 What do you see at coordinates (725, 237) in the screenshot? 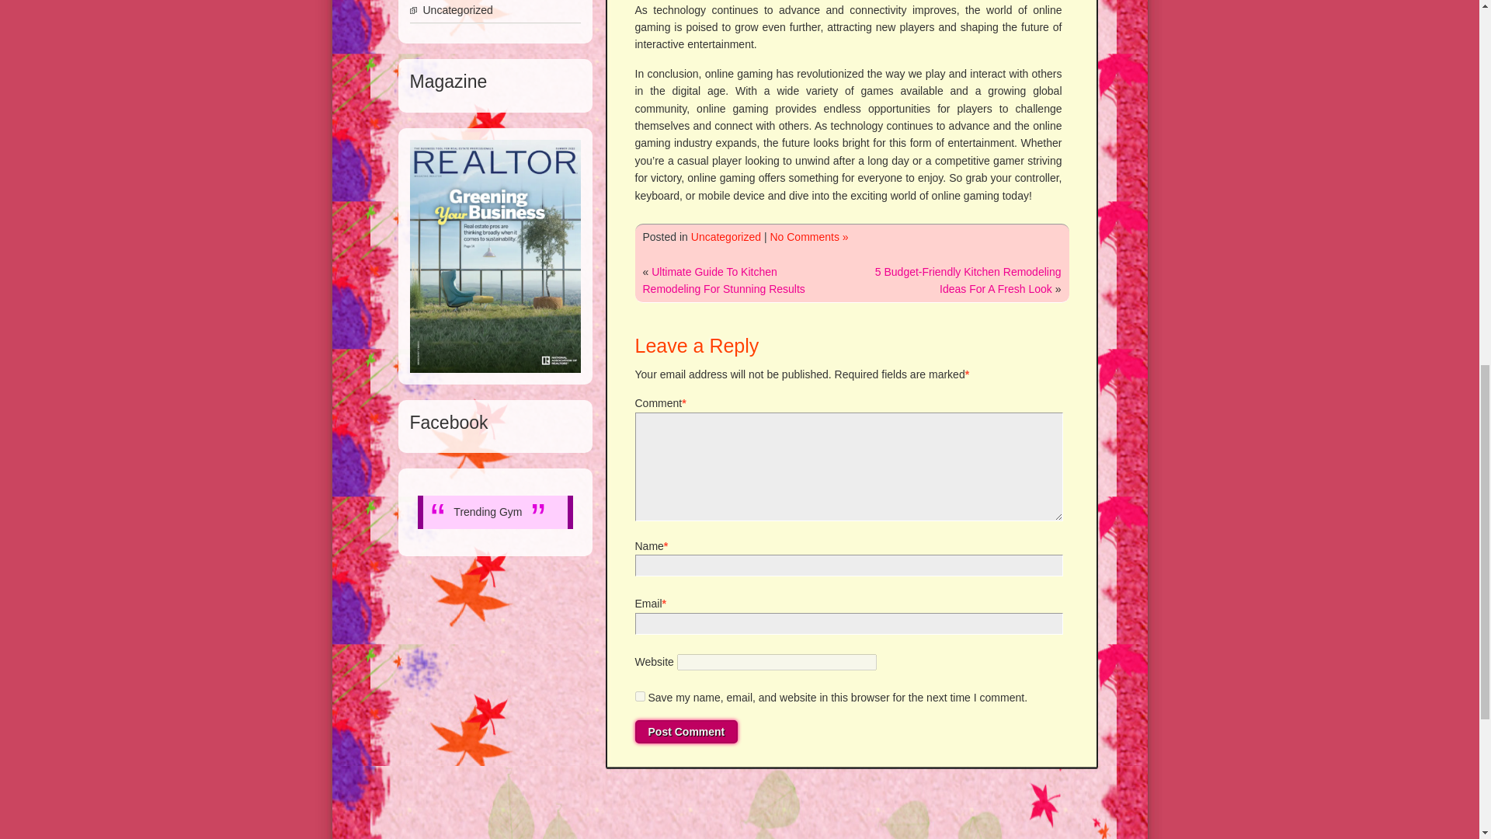
I see `Uncategorized` at bounding box center [725, 237].